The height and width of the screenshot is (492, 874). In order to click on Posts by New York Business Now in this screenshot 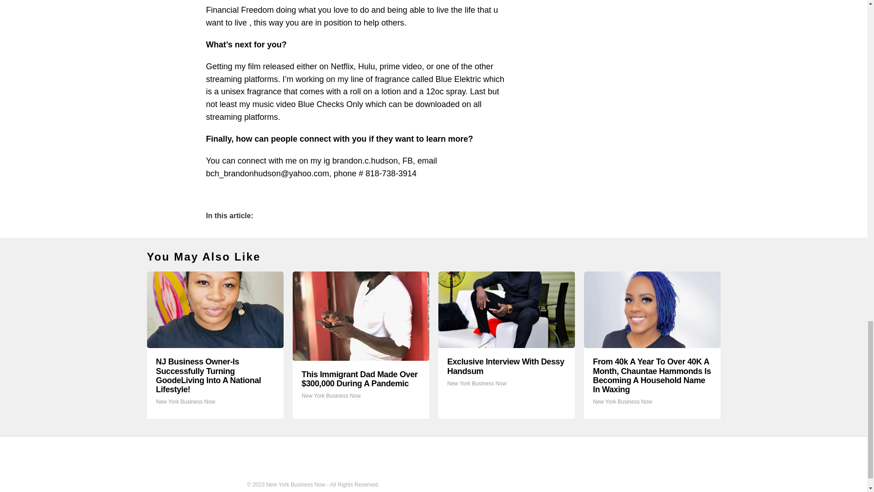, I will do `click(330, 395)`.